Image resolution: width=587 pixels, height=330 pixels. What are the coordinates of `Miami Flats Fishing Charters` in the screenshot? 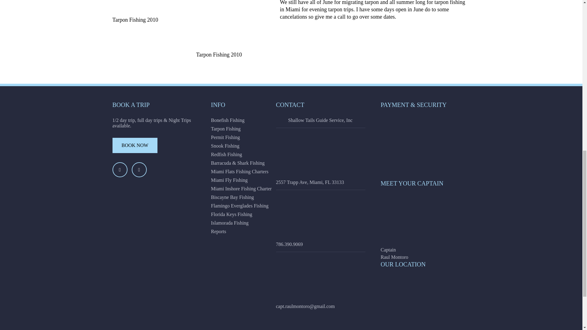 It's located at (256, 172).